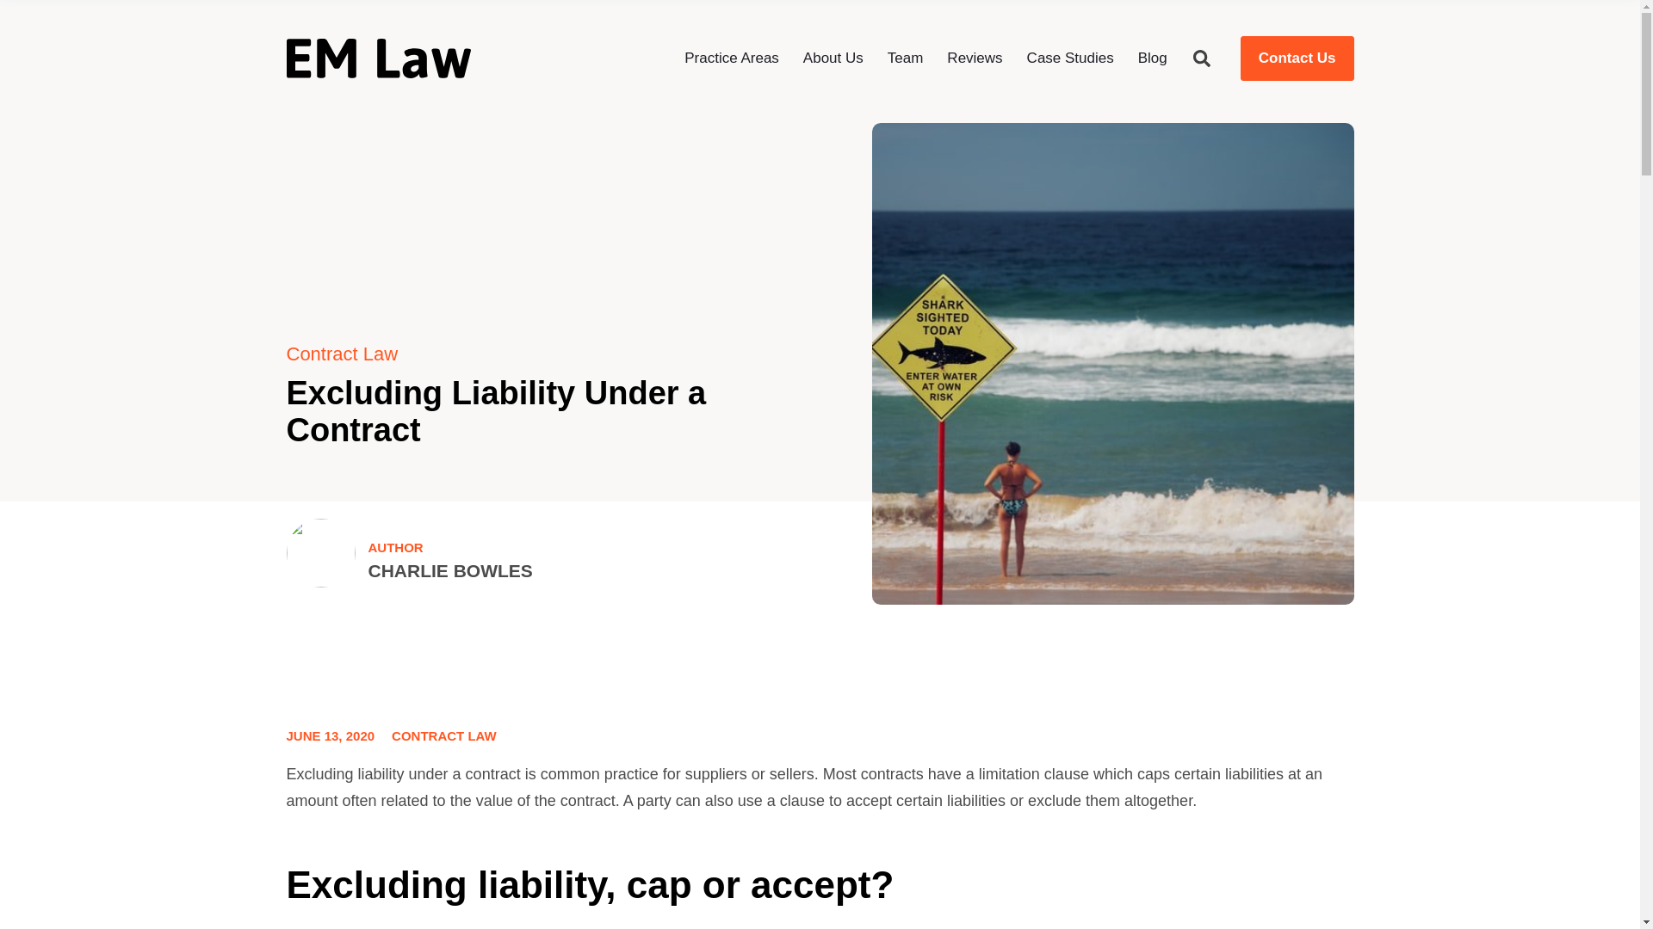 The height and width of the screenshot is (929, 1653). What do you see at coordinates (833, 58) in the screenshot?
I see `About Us` at bounding box center [833, 58].